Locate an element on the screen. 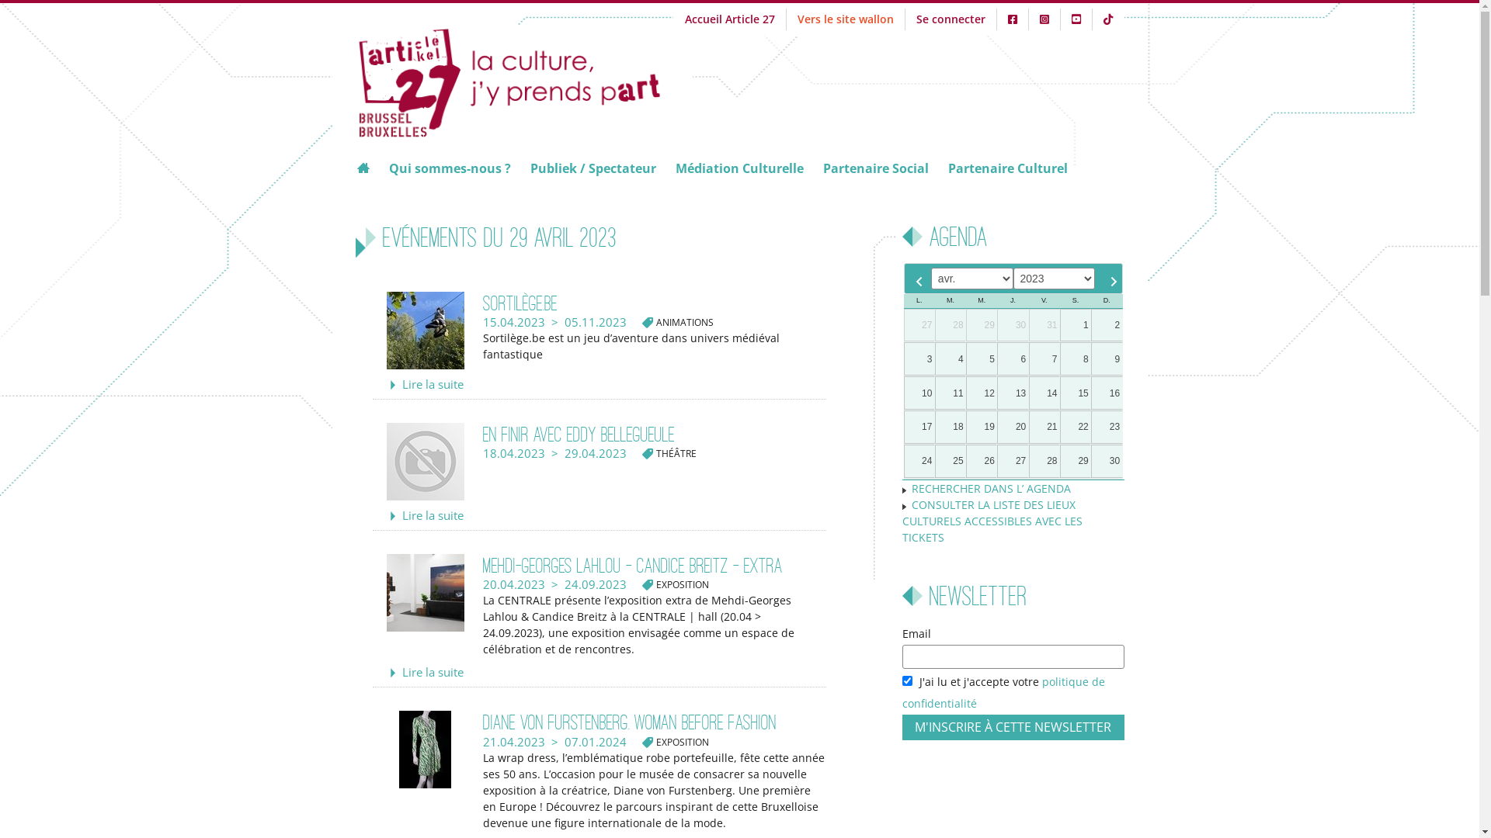 This screenshot has height=838, width=1491. 21 is located at coordinates (1044, 427).